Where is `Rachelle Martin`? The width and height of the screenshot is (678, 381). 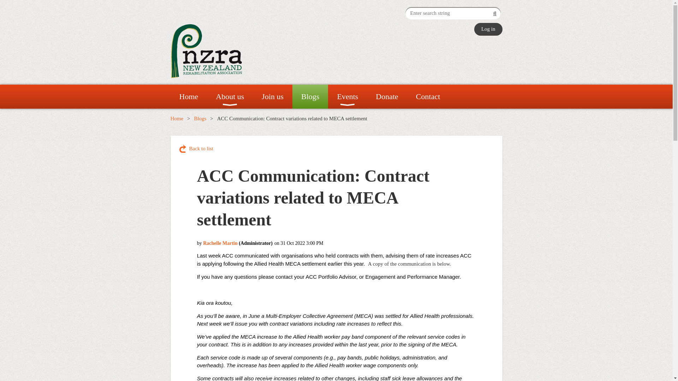 Rachelle Martin is located at coordinates (220, 243).